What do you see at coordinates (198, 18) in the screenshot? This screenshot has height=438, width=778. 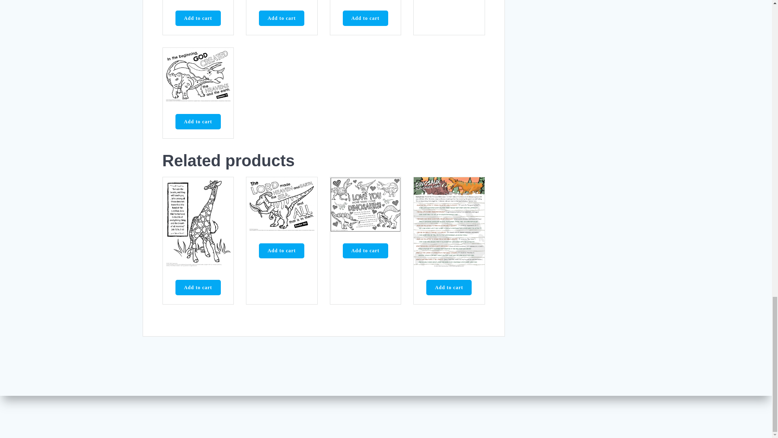 I see `Add to cart` at bounding box center [198, 18].